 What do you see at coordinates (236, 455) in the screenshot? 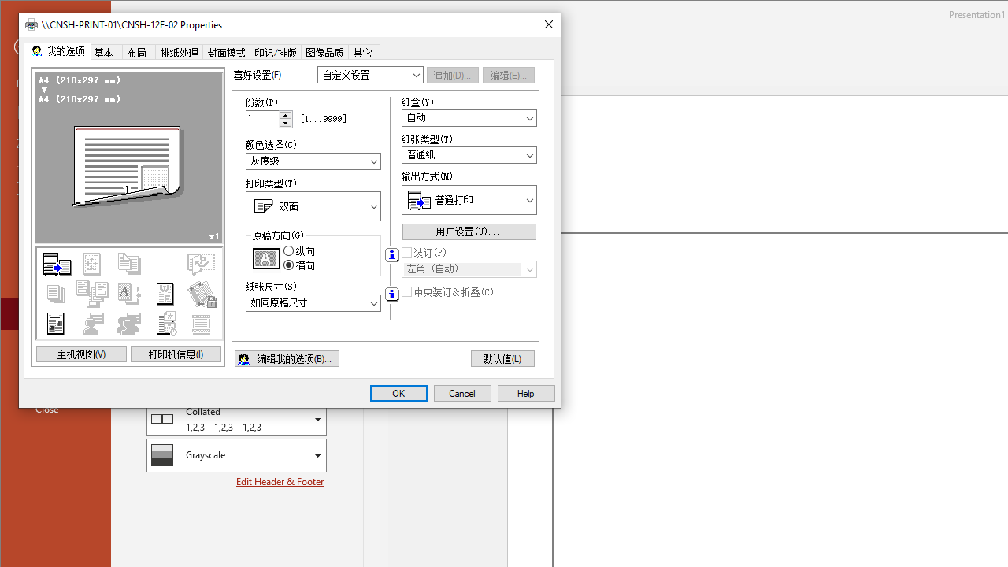
I see `Color/Grayscale` at bounding box center [236, 455].